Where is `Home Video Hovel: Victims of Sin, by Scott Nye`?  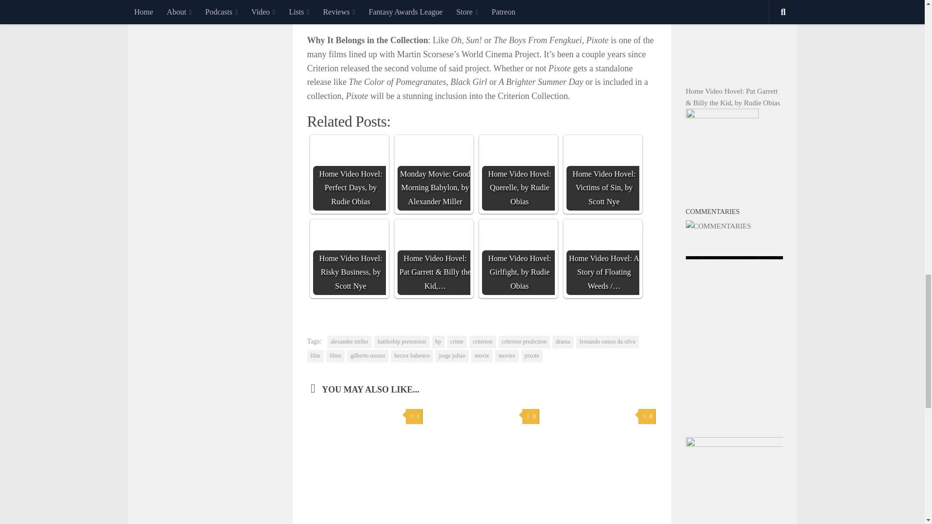 Home Video Hovel: Victims of Sin, by Scott Nye is located at coordinates (602, 174).